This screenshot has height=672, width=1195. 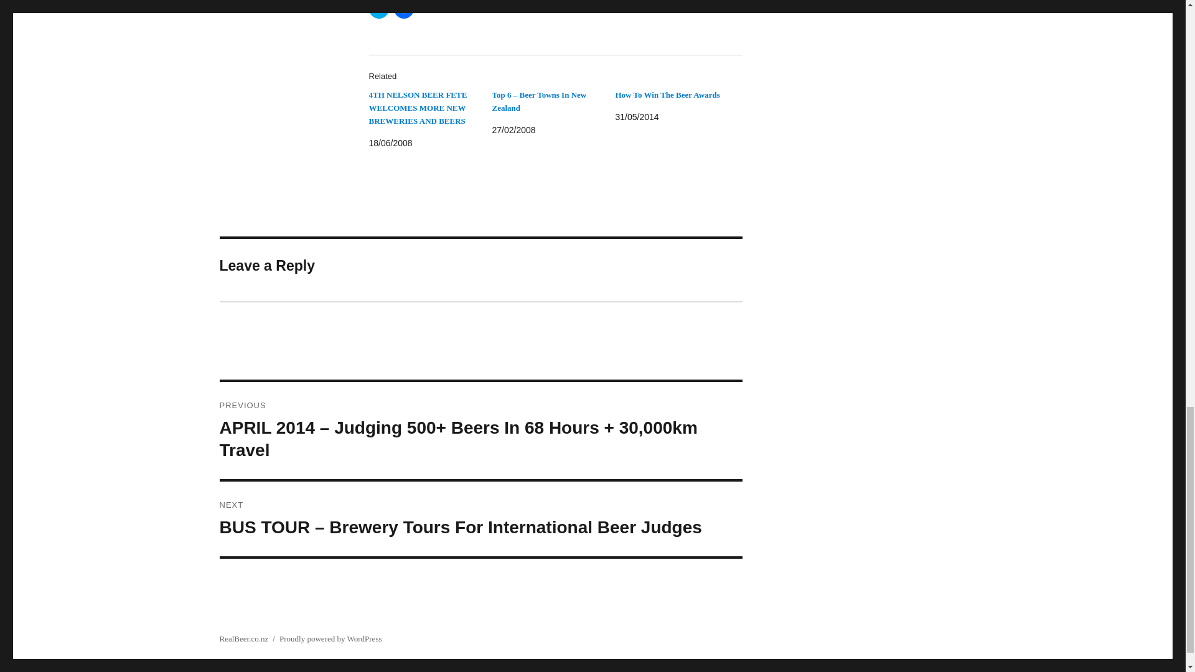 I want to click on Click to share on Twitter, so click(x=378, y=9).